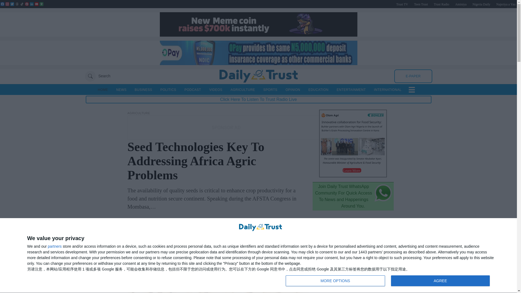  Describe the element at coordinates (258, 63) in the screenshot. I see `Teen Trust` at that location.